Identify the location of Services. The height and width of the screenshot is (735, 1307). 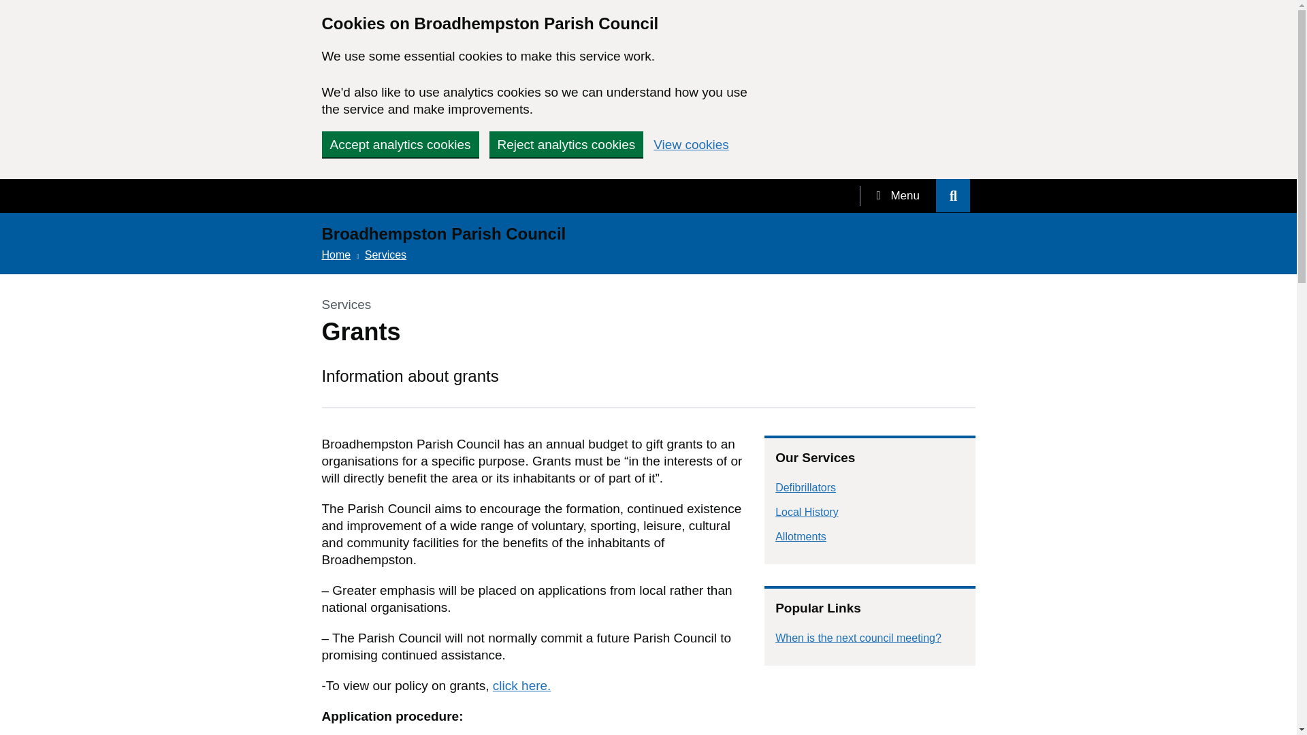
(385, 255).